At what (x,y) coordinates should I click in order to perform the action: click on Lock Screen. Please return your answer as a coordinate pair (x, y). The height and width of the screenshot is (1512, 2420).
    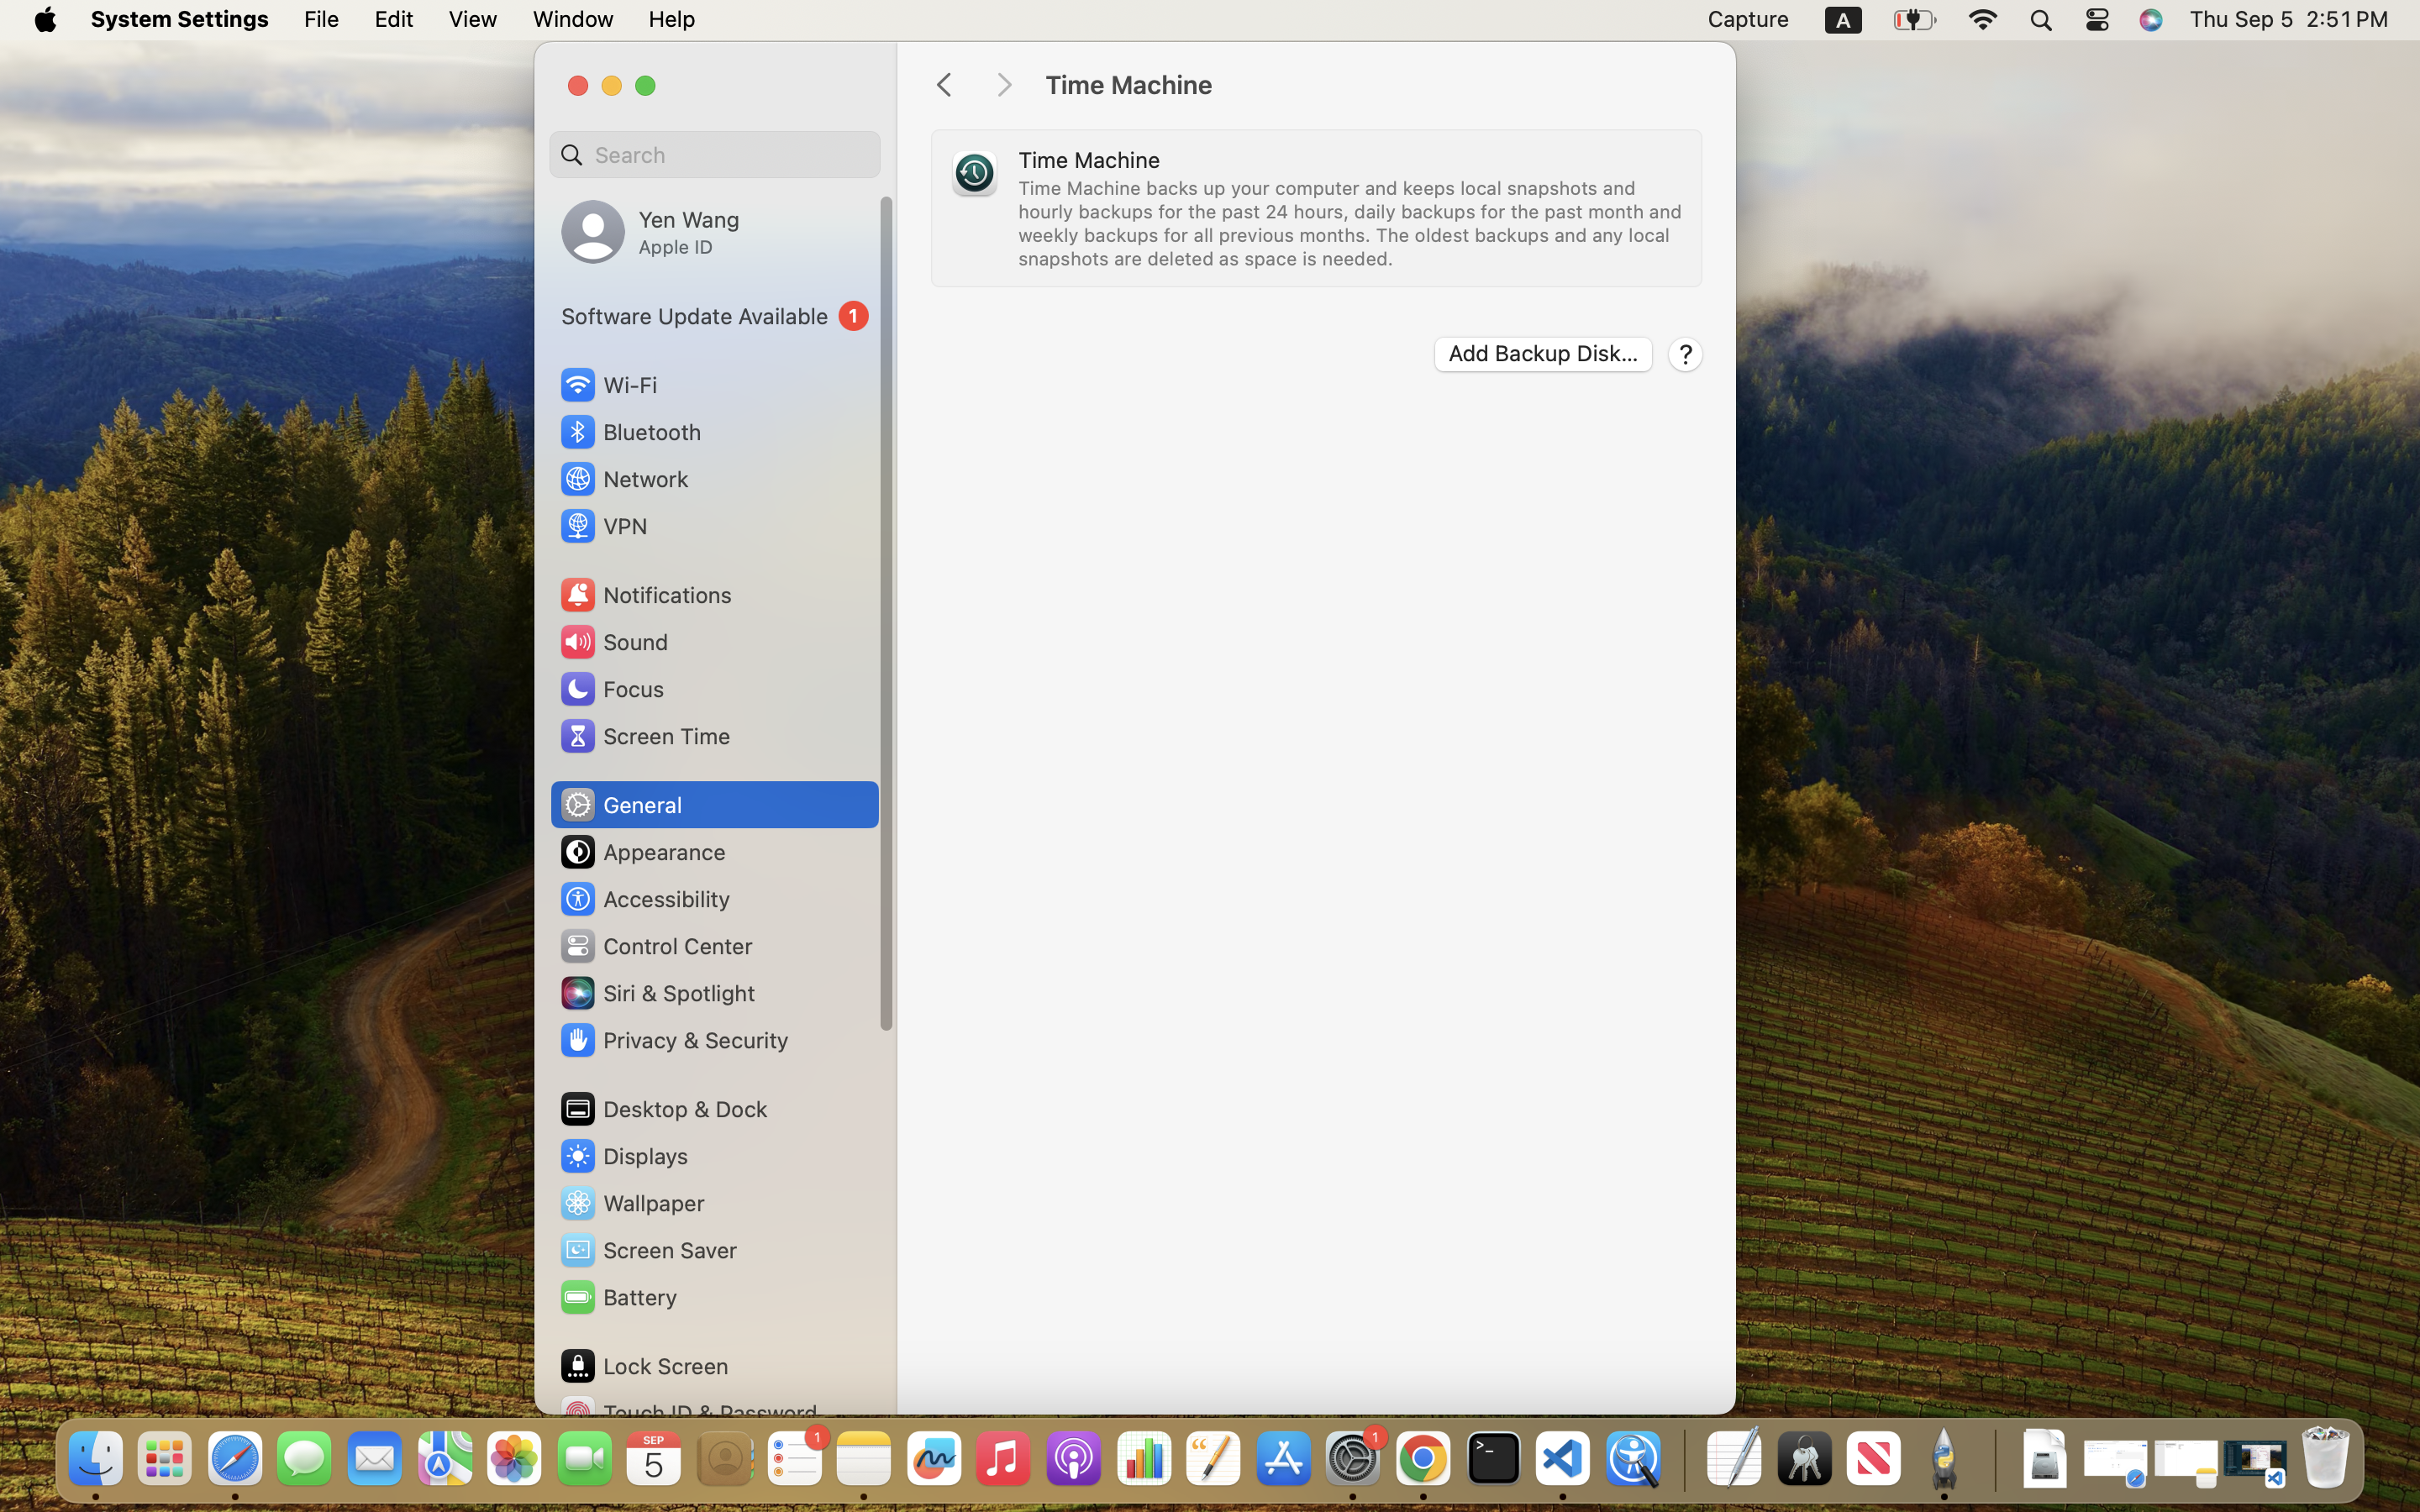
    Looking at the image, I should click on (644, 1366).